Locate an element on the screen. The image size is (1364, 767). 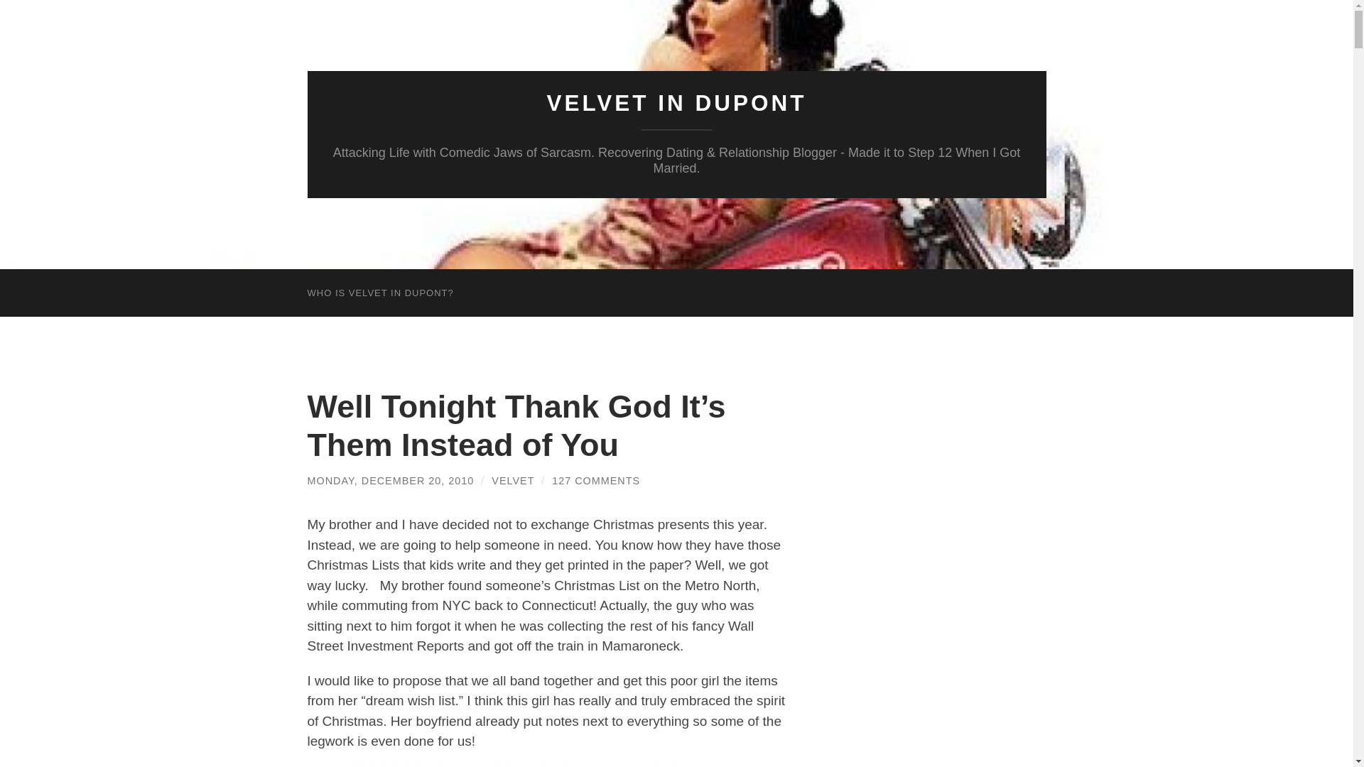
127 COMMENTS is located at coordinates (595, 480).